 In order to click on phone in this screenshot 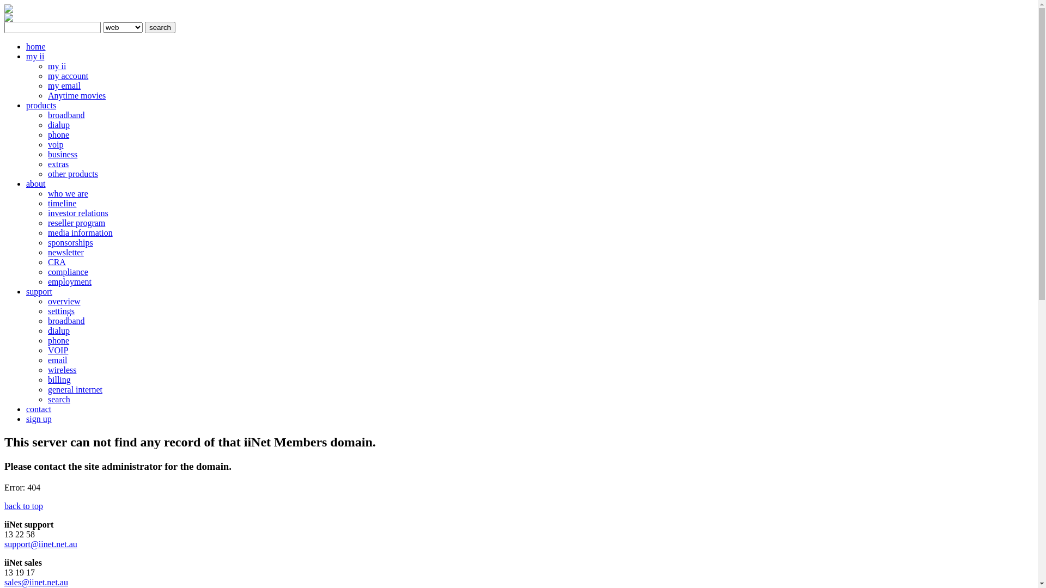, I will do `click(59, 135)`.